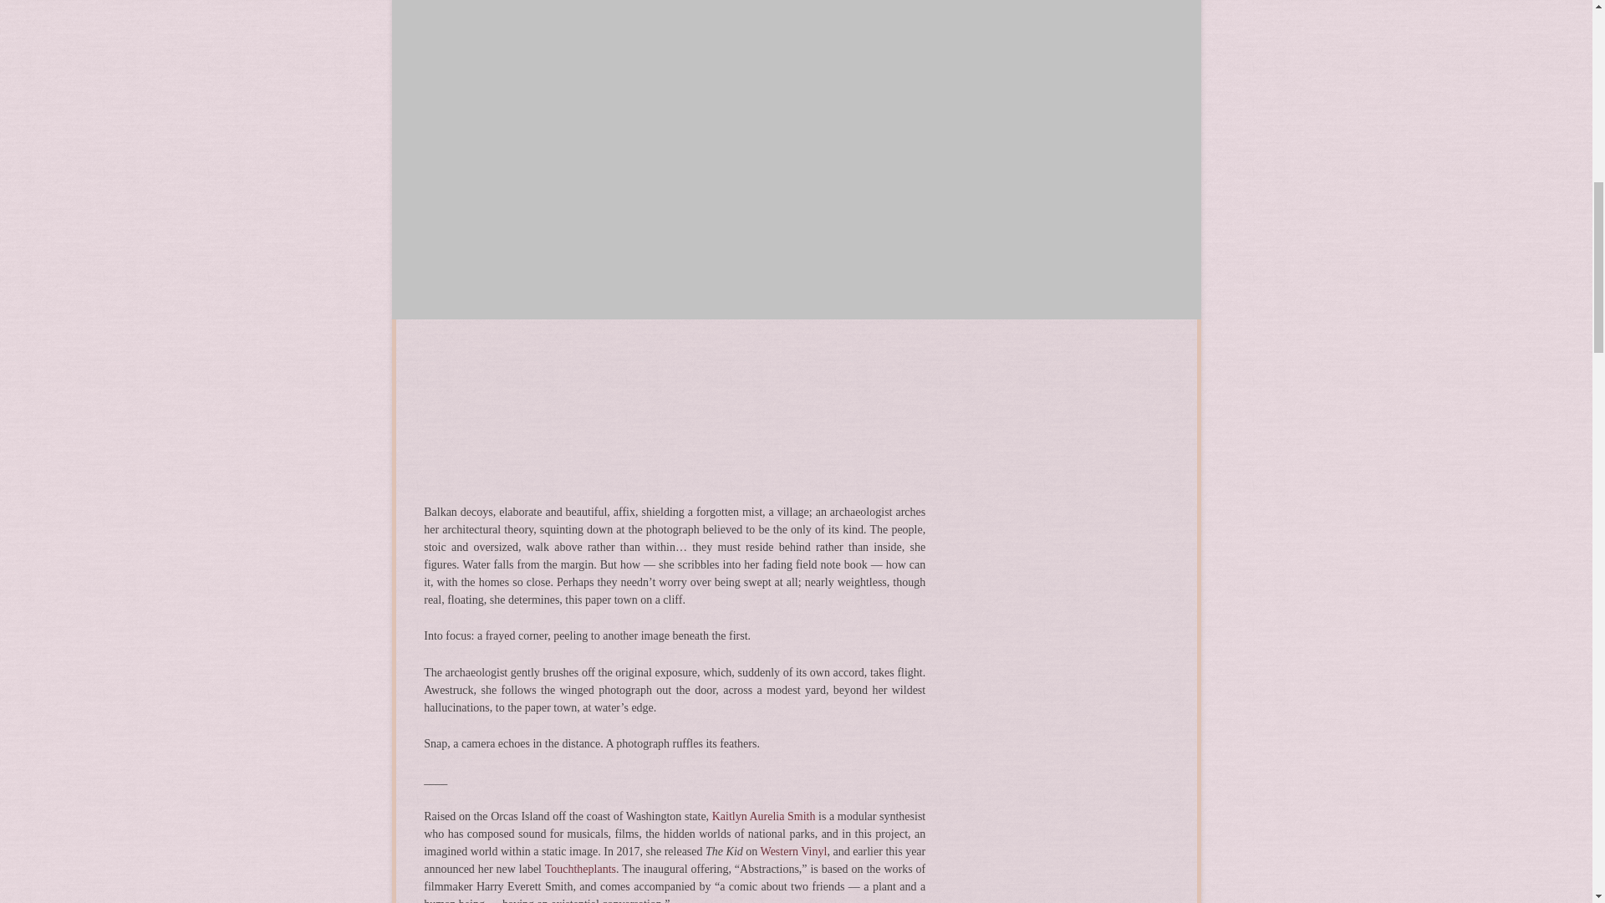 Image resolution: width=1605 pixels, height=903 pixels. I want to click on Western Vinyl, so click(794, 851).